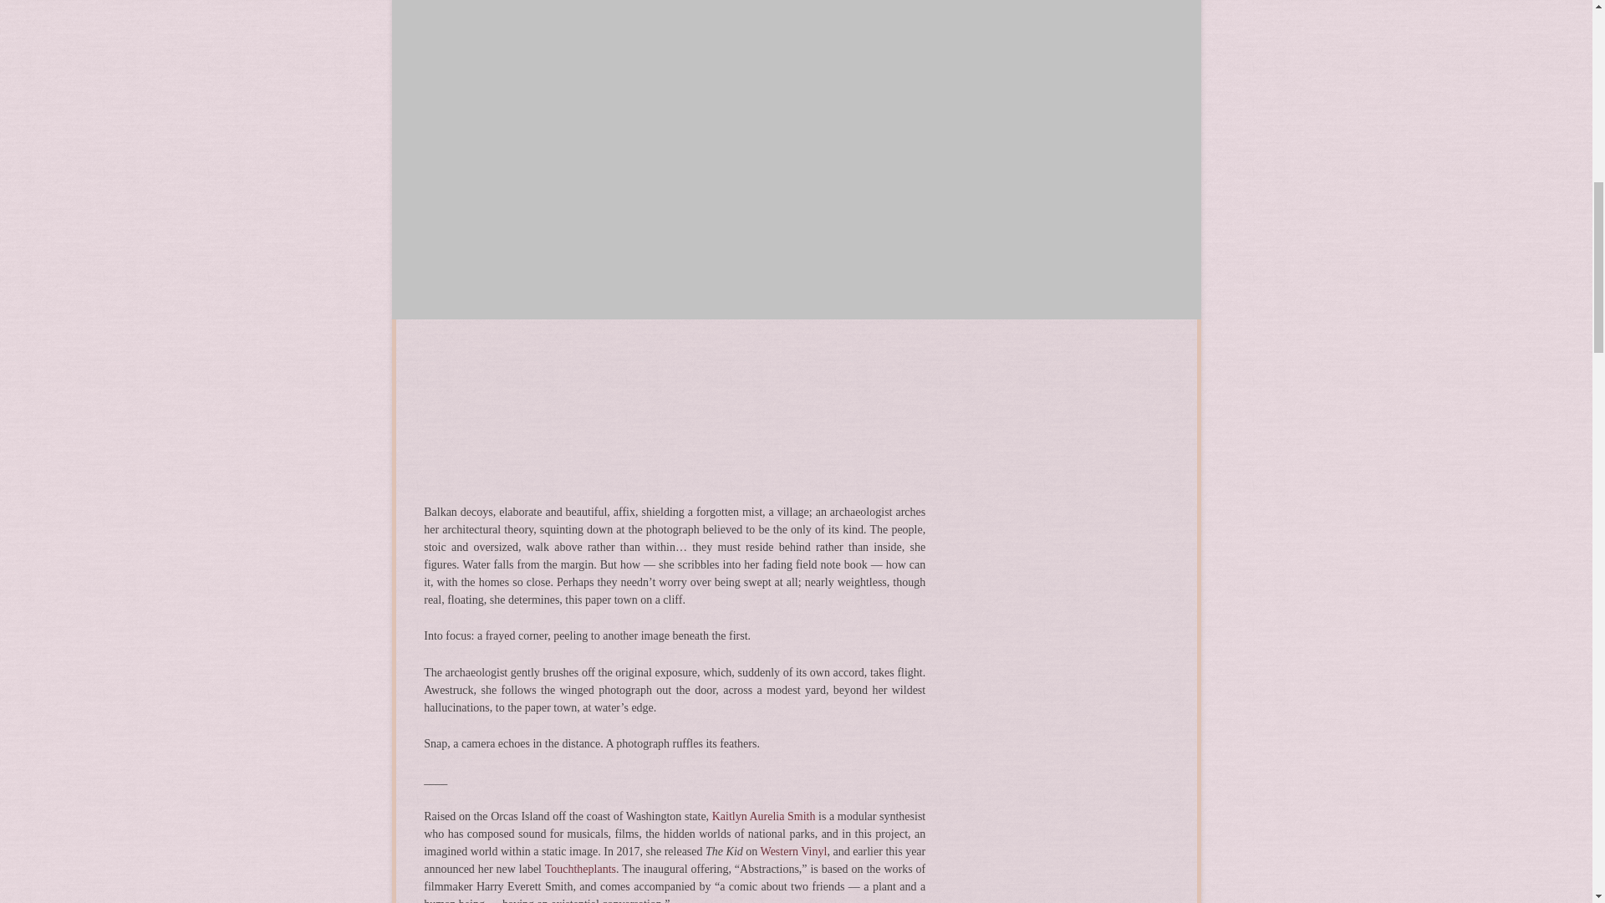 Image resolution: width=1605 pixels, height=903 pixels. I want to click on Western Vinyl, so click(794, 851).